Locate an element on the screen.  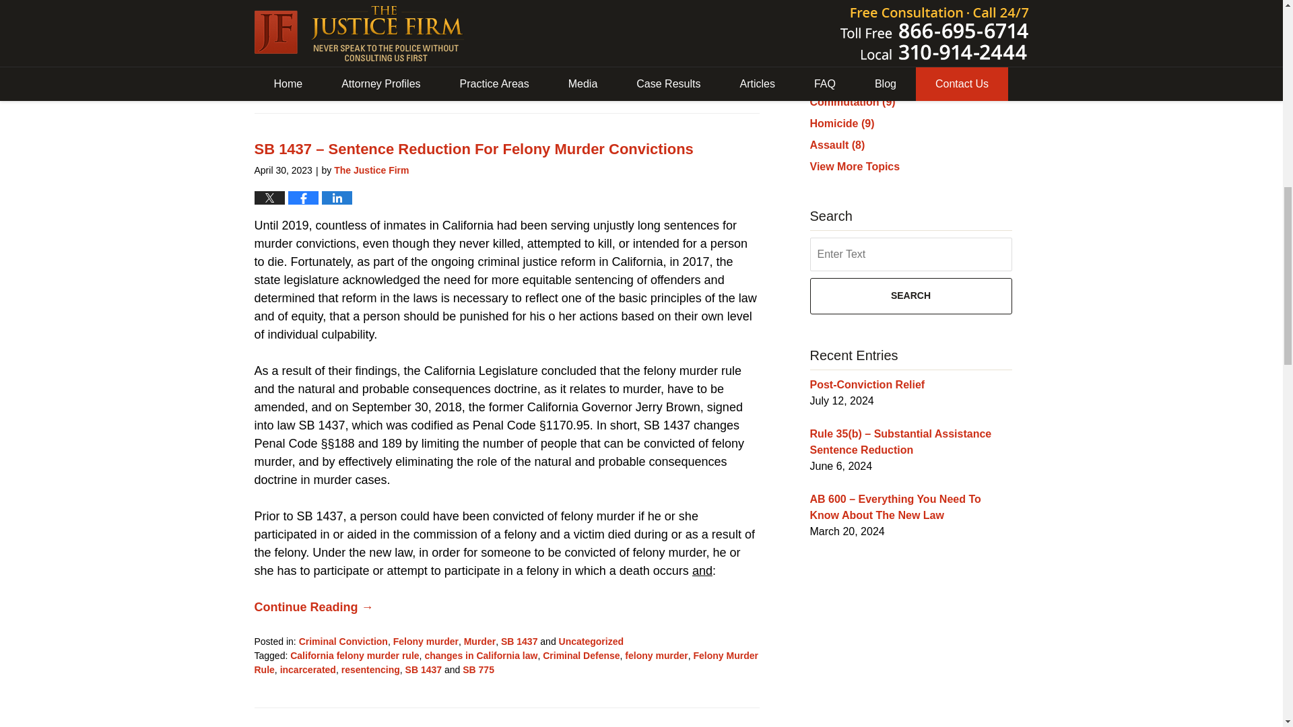
Immigration is located at coordinates (491, 19).